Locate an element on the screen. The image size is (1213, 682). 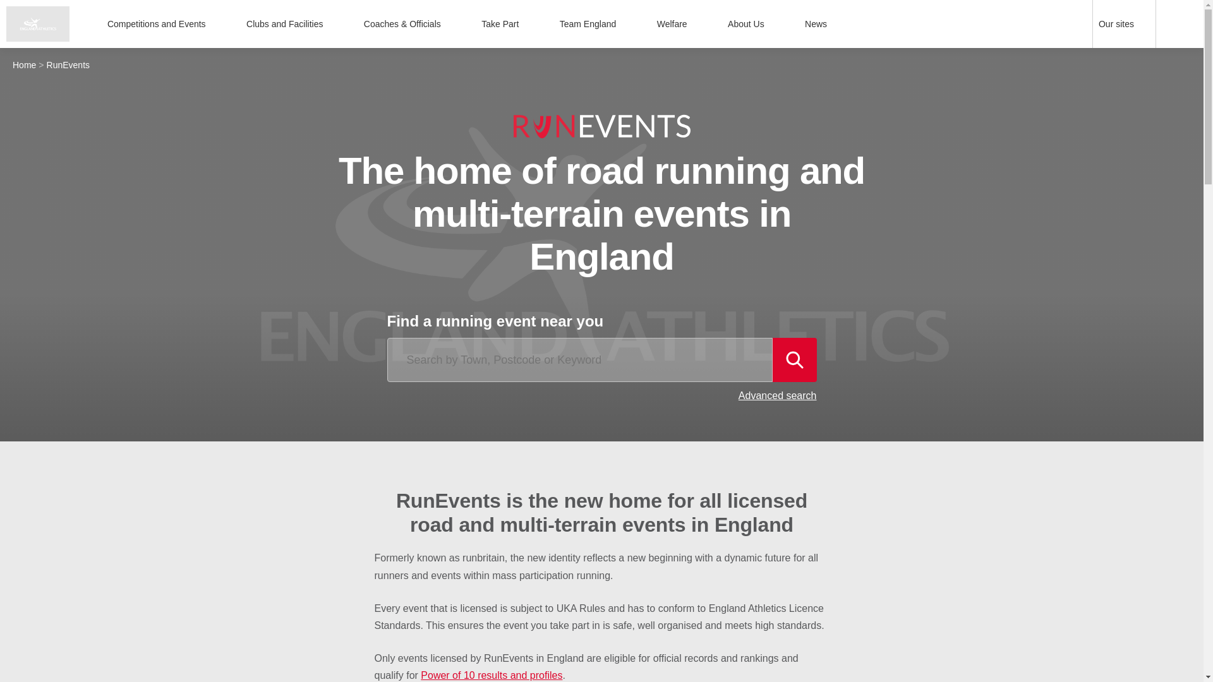
chevron-right is located at coordinates (626, 24).